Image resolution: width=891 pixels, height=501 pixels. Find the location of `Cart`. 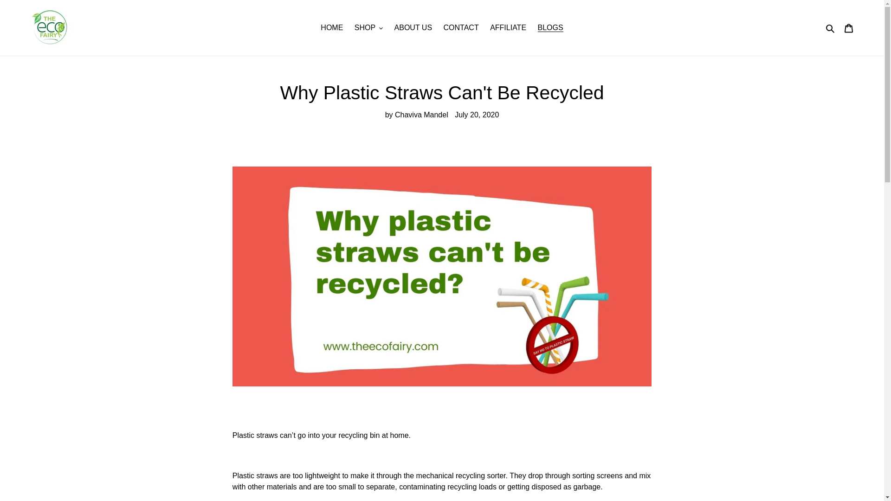

Cart is located at coordinates (849, 28).